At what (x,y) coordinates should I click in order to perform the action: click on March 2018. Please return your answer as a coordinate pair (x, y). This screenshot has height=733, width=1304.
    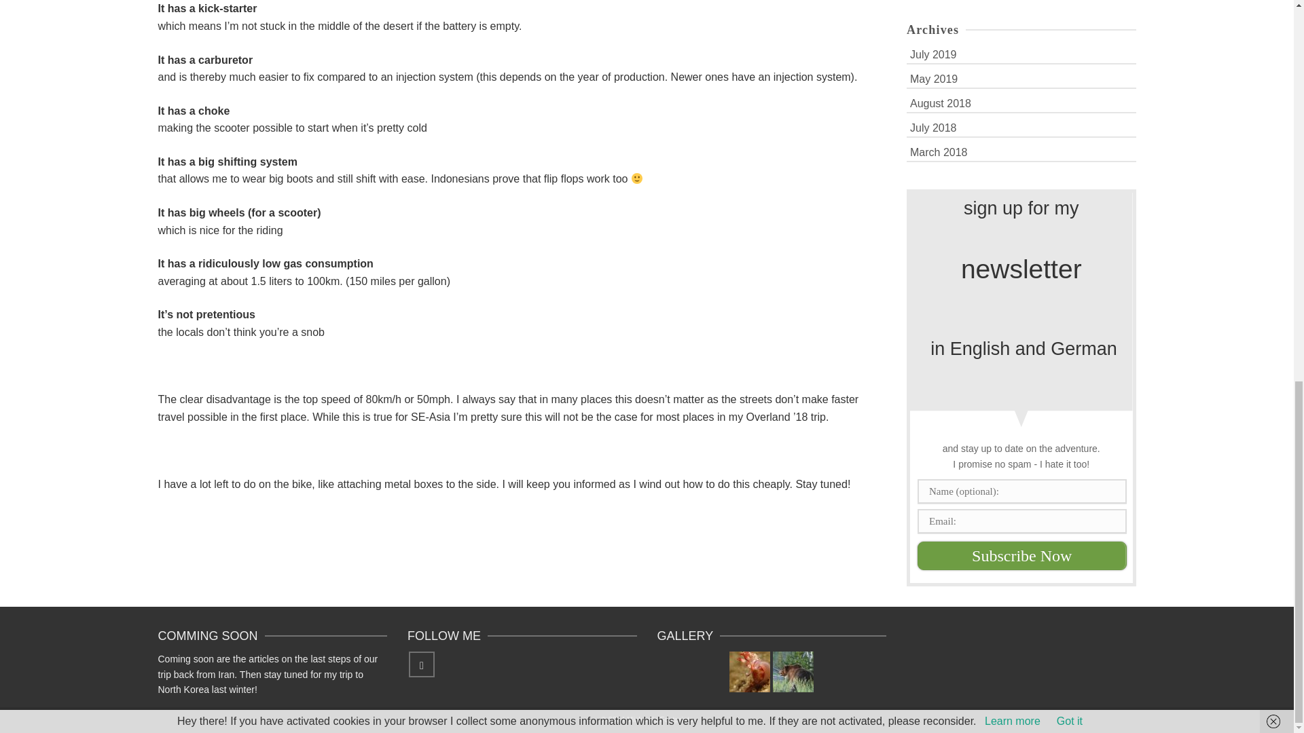
    Looking at the image, I should click on (1021, 151).